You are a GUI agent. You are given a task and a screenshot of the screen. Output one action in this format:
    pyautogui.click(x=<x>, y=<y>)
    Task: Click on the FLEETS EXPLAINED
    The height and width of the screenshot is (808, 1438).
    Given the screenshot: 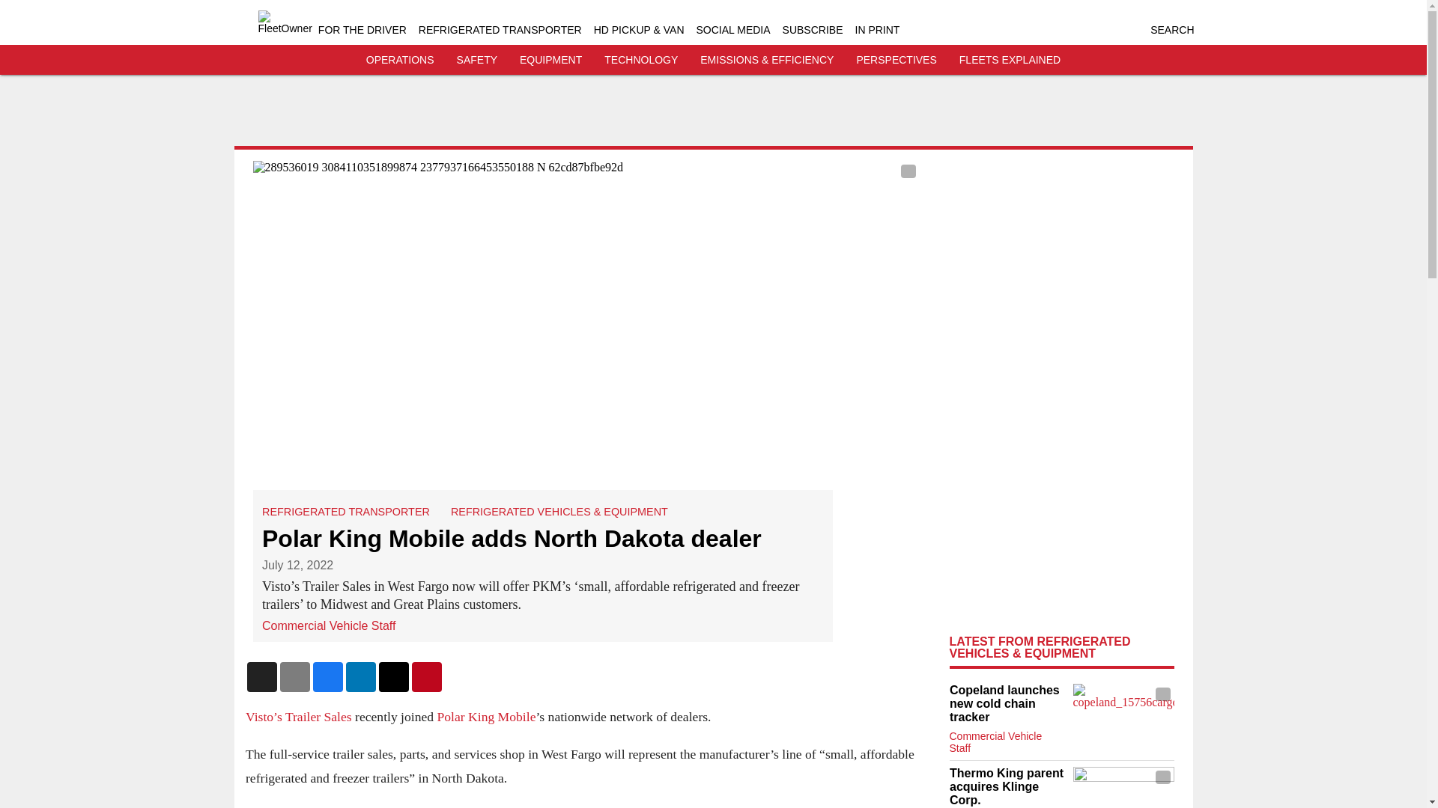 What is the action you would take?
    pyautogui.click(x=1010, y=60)
    